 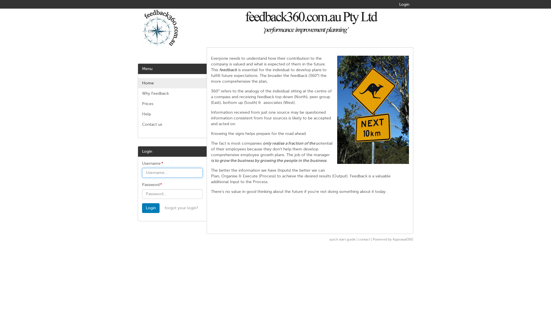 I want to click on Login, so click(x=151, y=208).